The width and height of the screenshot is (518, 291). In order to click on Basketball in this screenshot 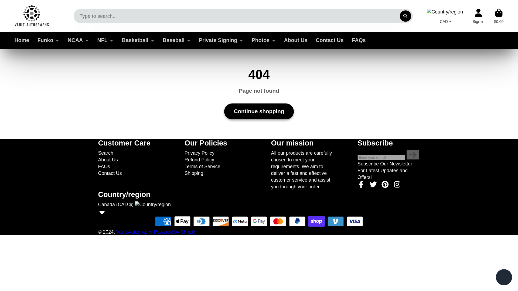, I will do `click(138, 40)`.